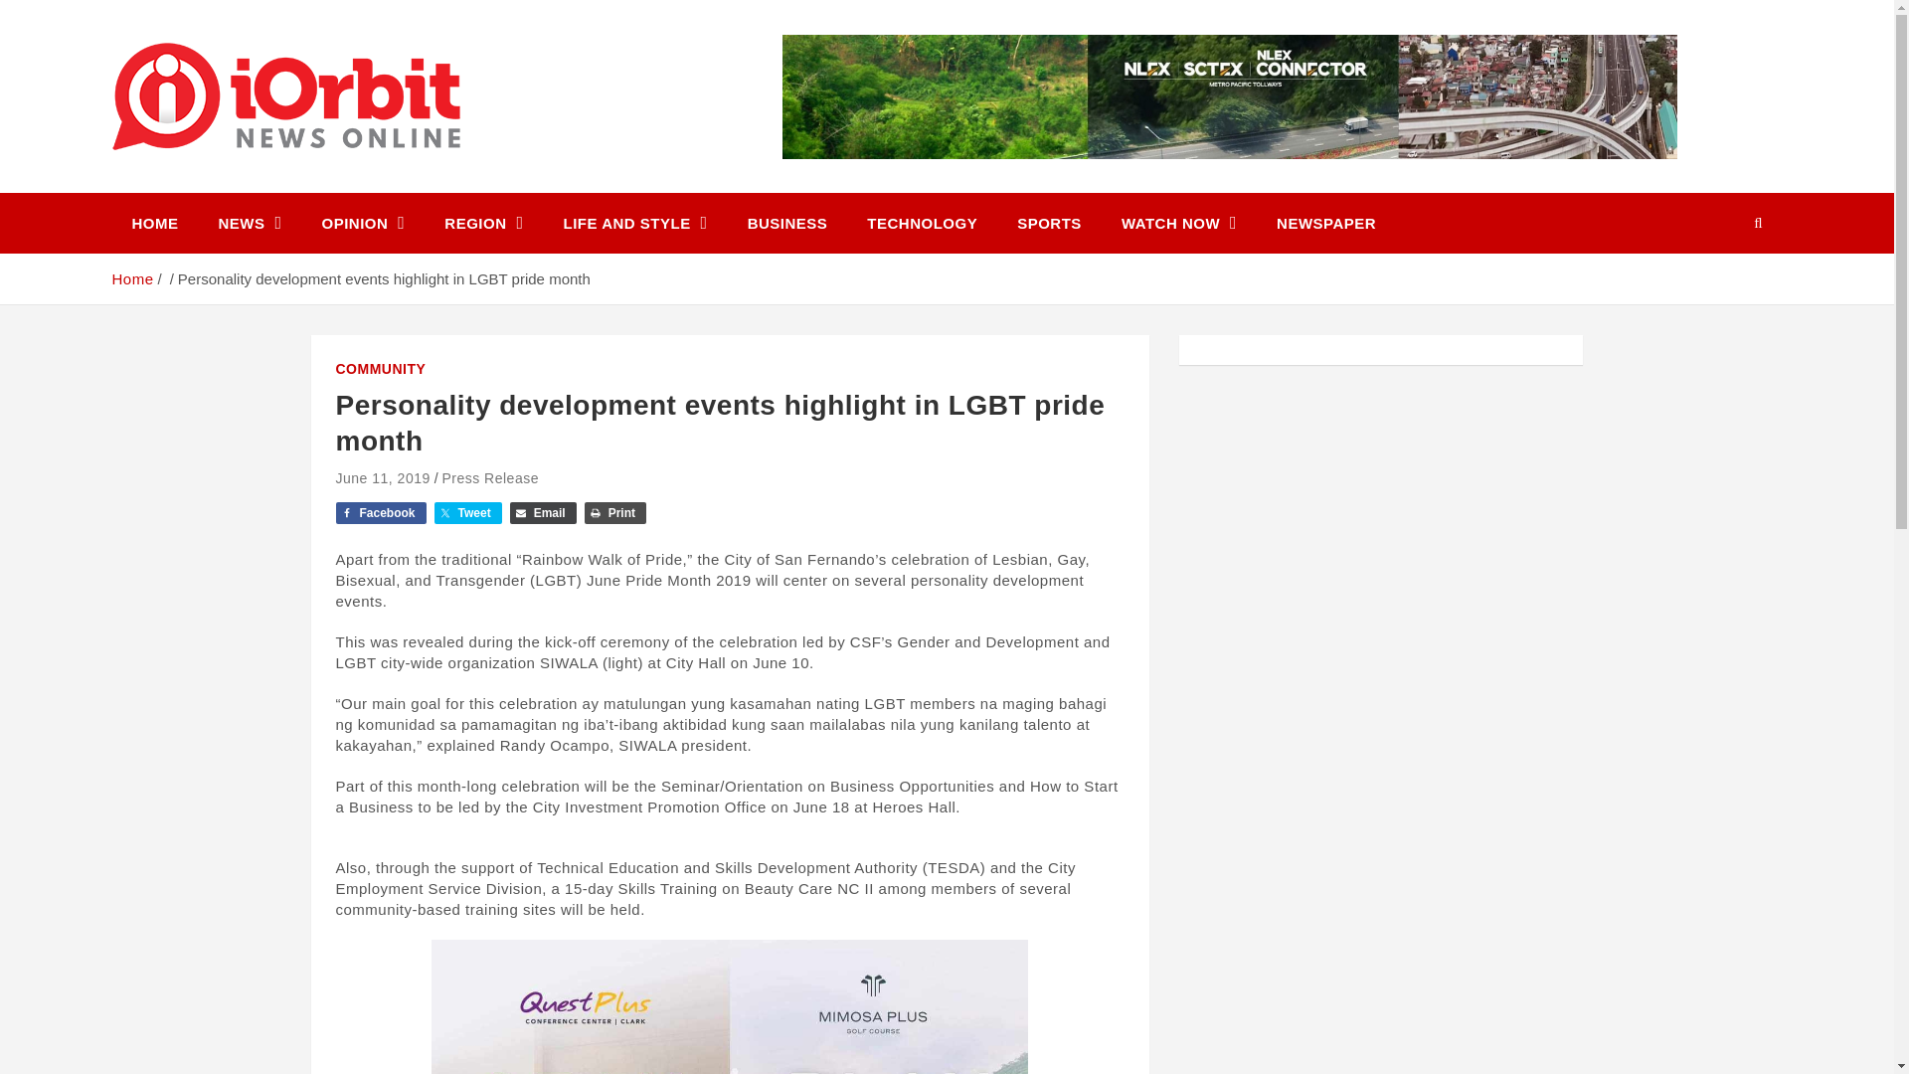 This screenshot has height=1074, width=1909. I want to click on REGION, so click(483, 223).